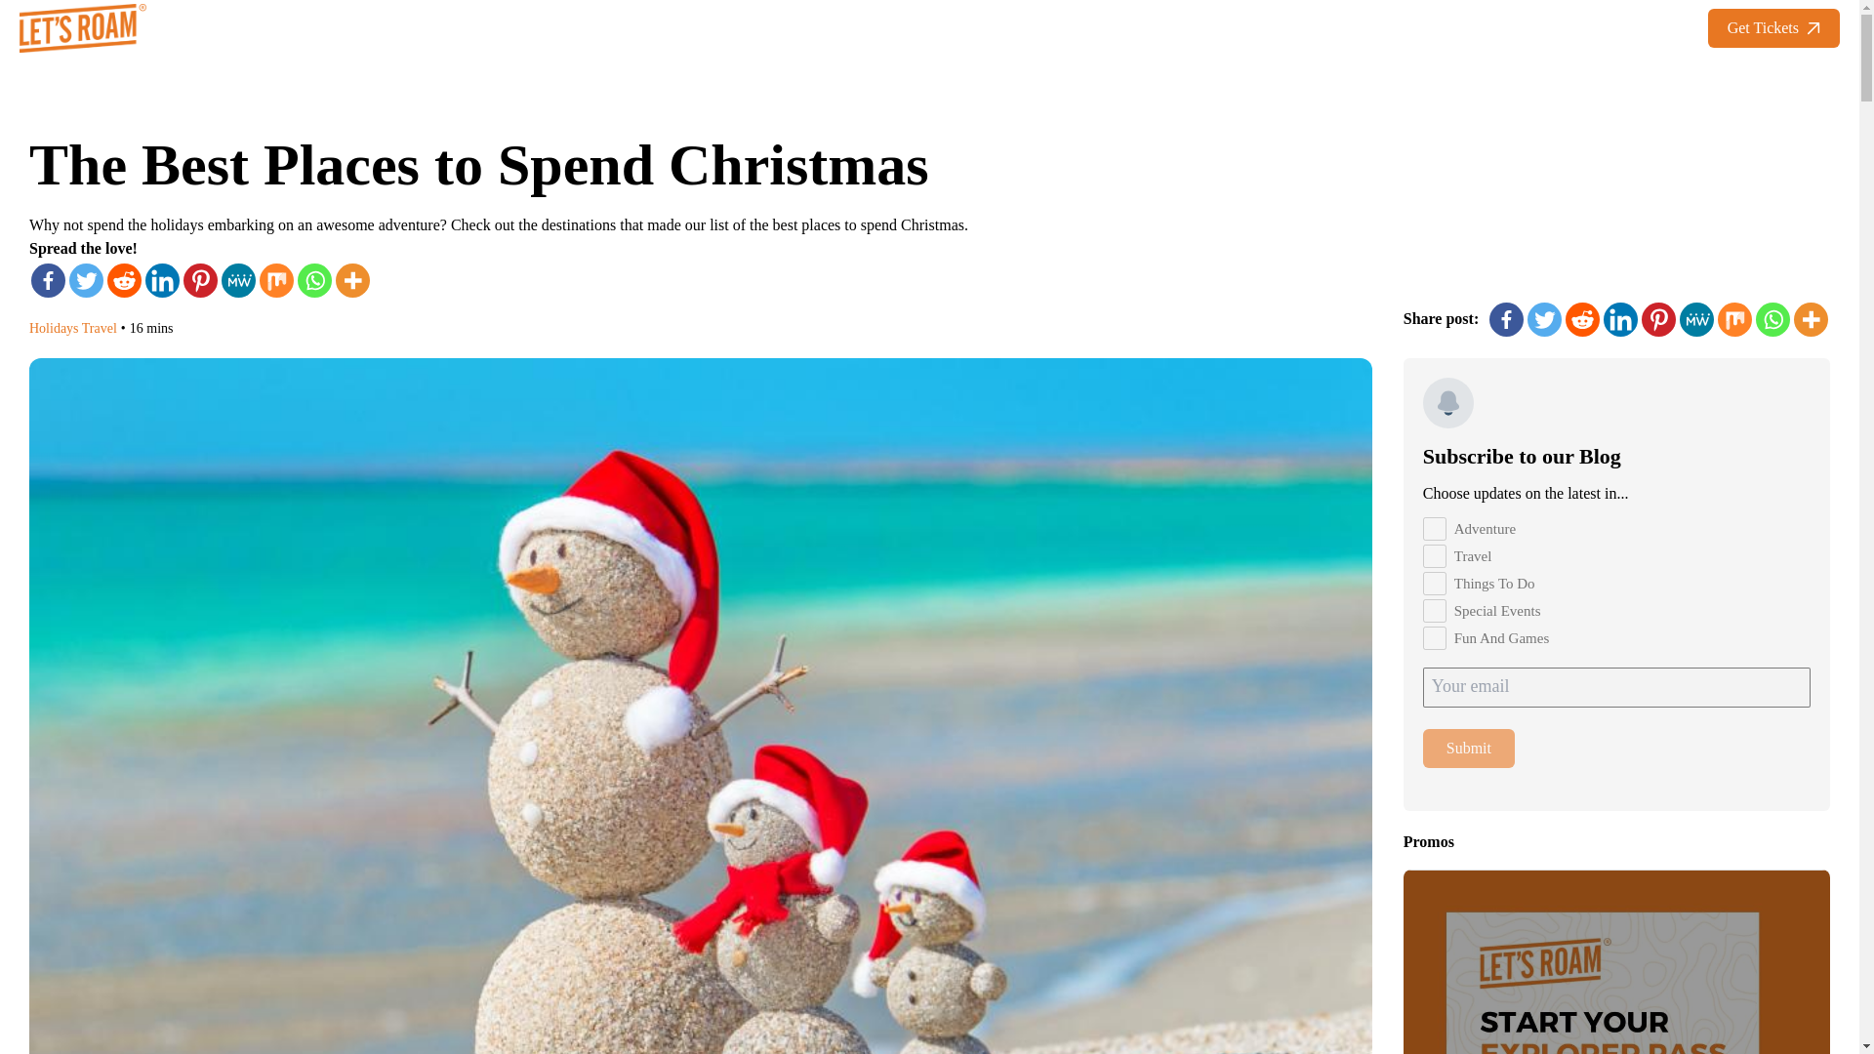  Describe the element at coordinates (1435, 529) in the screenshot. I see `Adventure` at that location.